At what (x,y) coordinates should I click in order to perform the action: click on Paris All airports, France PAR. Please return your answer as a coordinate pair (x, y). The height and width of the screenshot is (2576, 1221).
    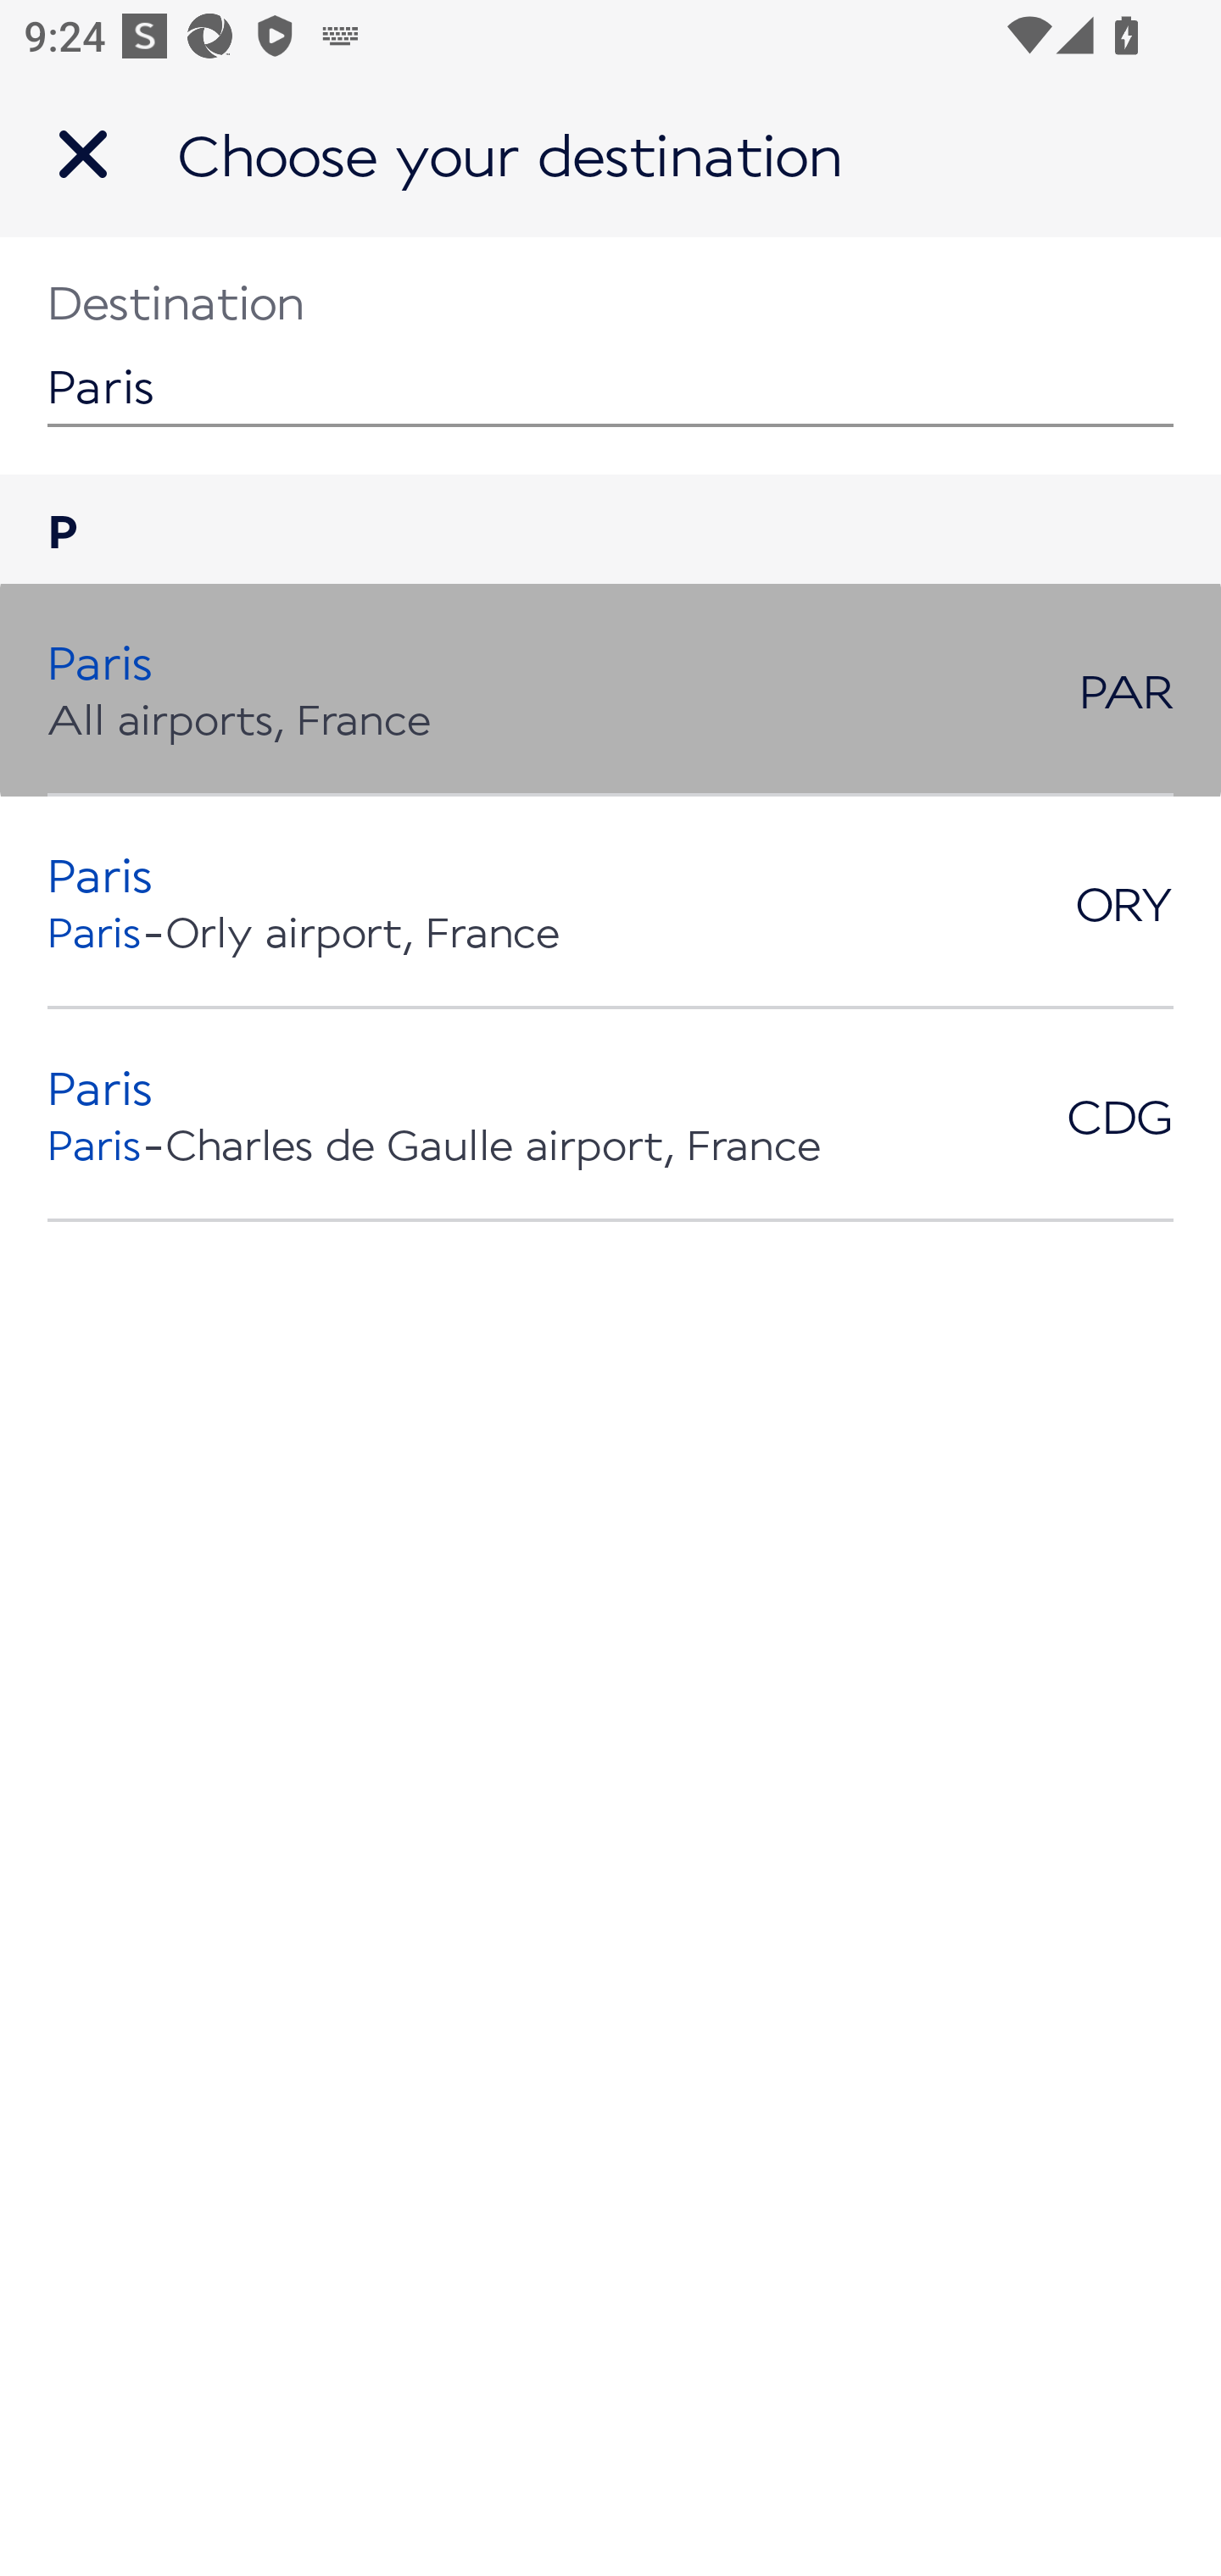
    Looking at the image, I should click on (610, 690).